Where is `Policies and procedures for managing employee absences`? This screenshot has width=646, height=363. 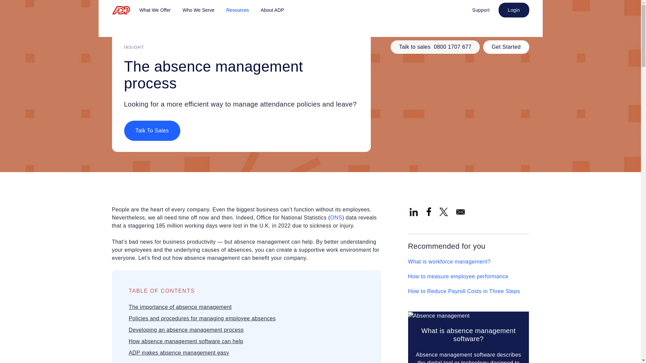
Policies and procedures for managing employee absences is located at coordinates (202, 318).